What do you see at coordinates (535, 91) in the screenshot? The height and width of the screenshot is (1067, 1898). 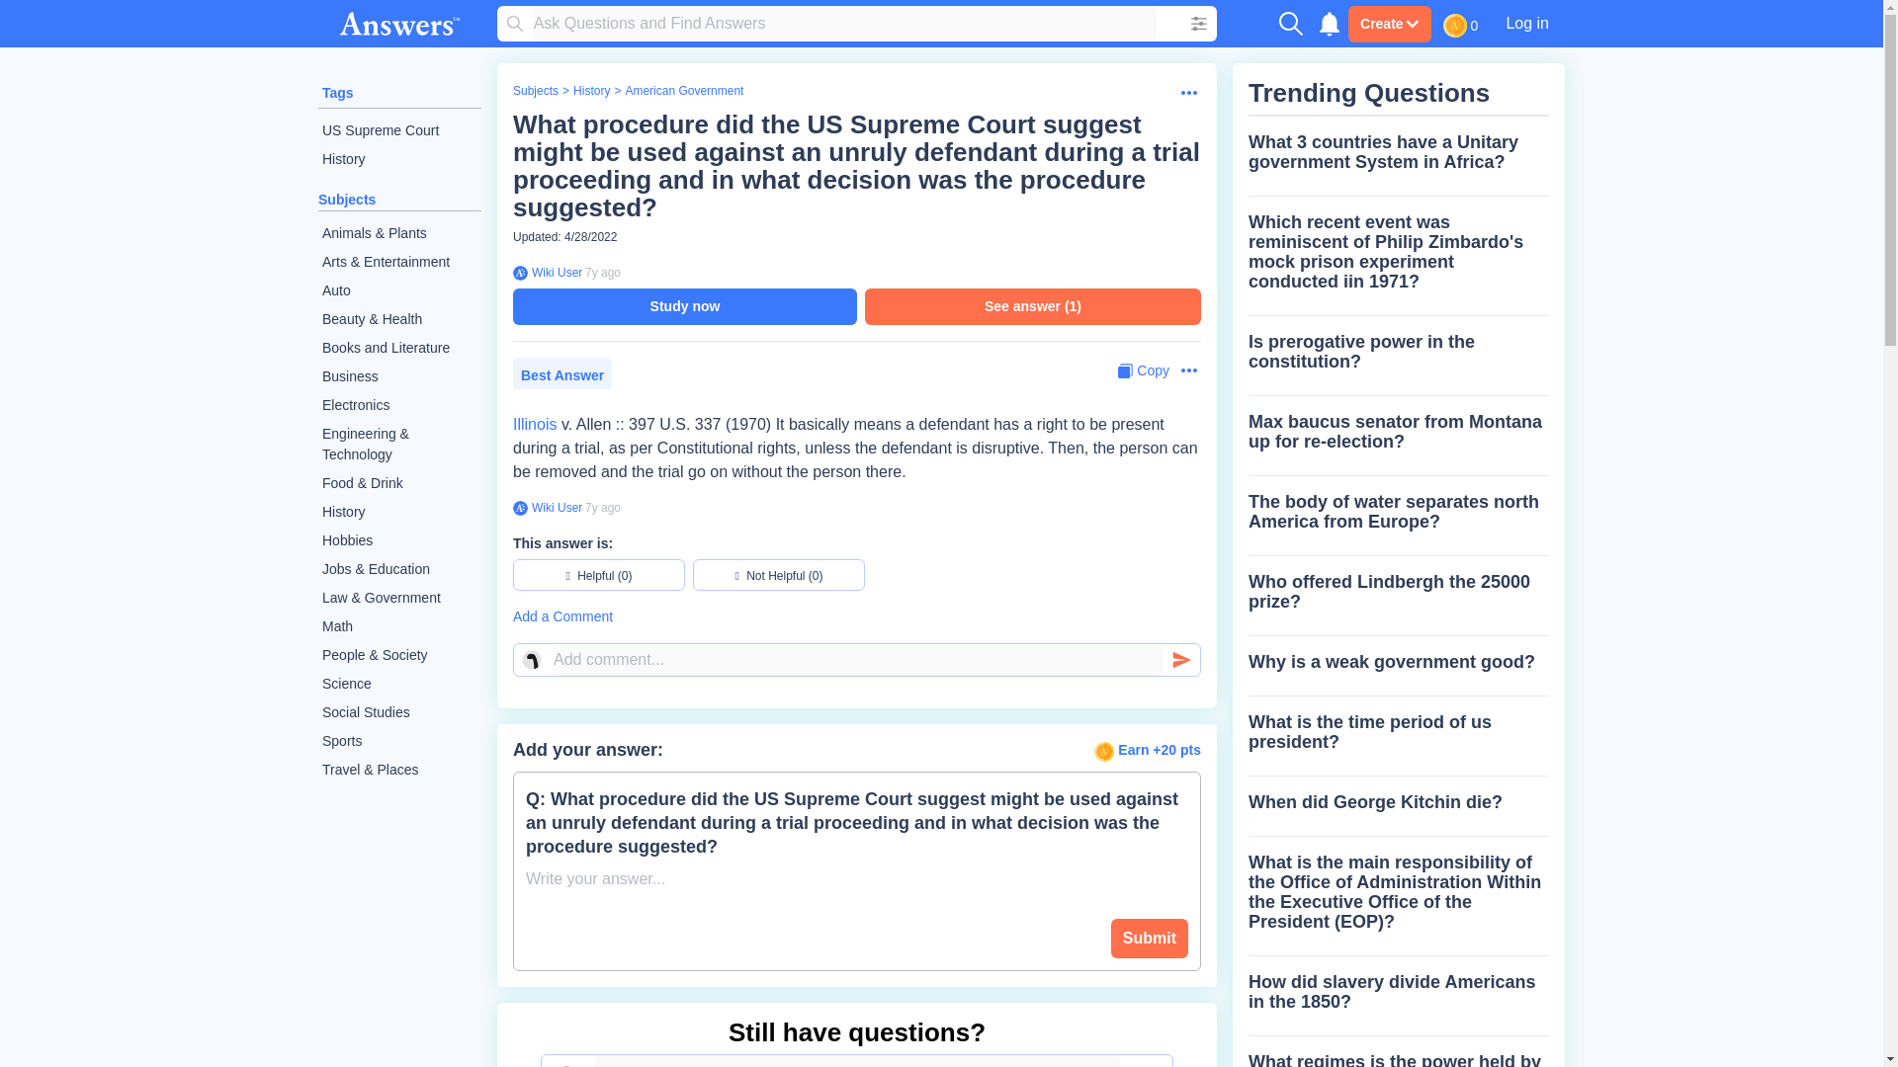 I see `Subjects` at bounding box center [535, 91].